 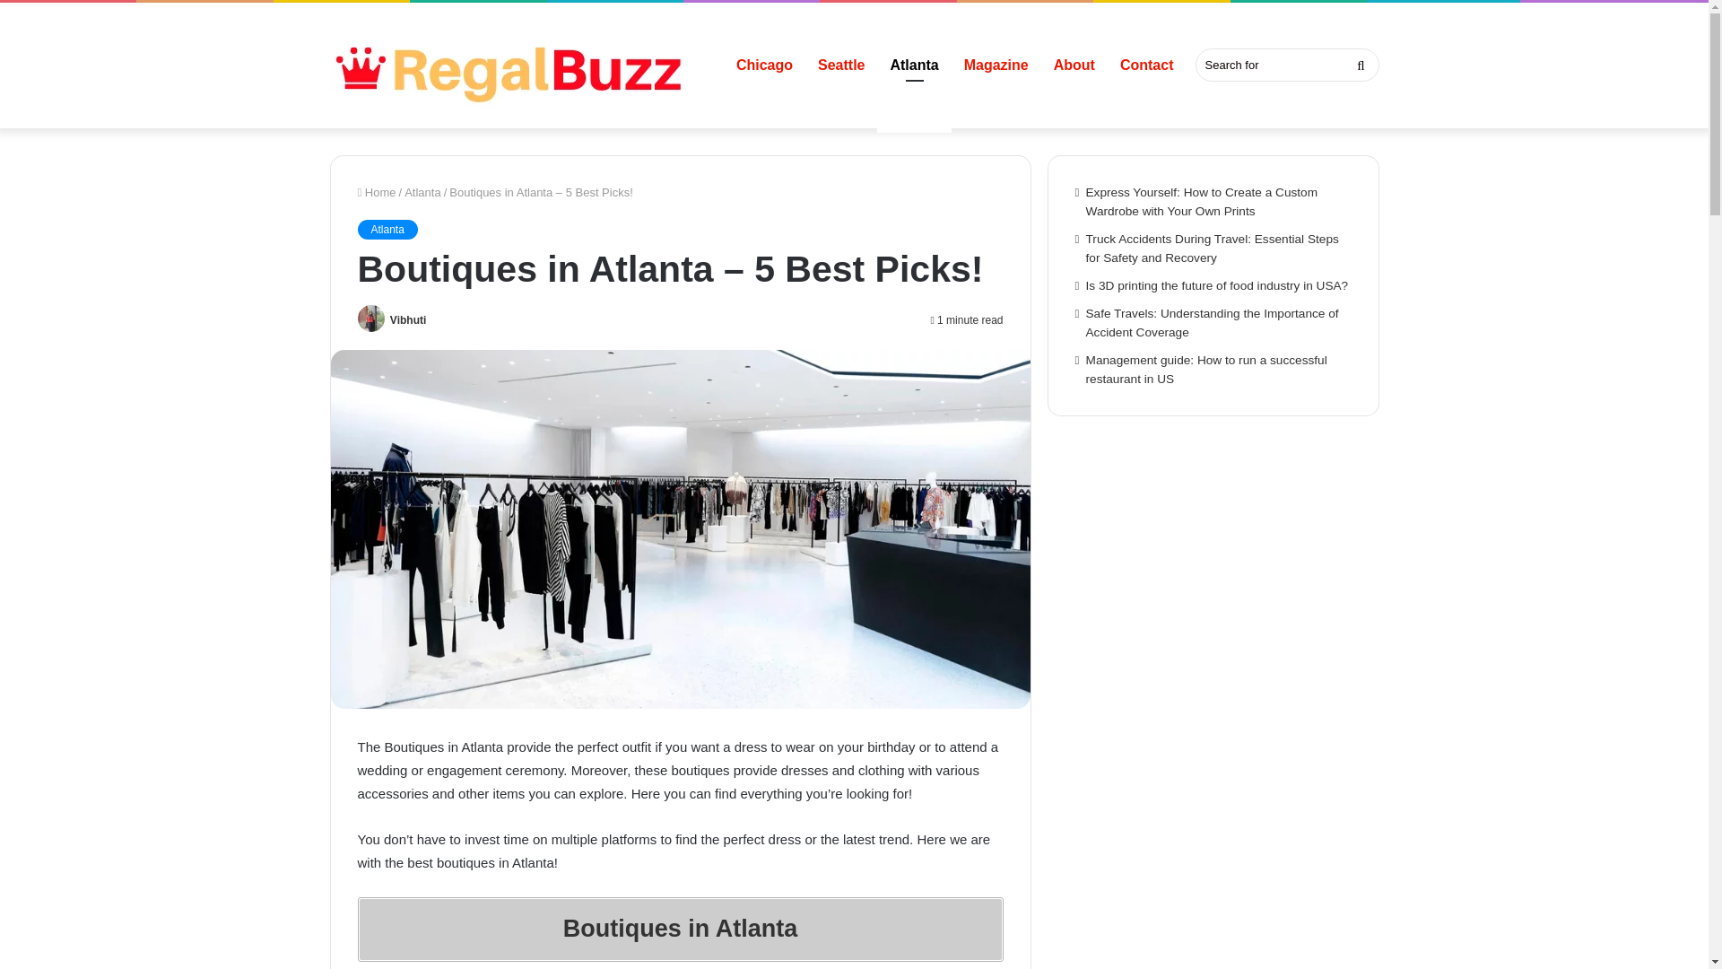 I want to click on Home, so click(x=376, y=192).